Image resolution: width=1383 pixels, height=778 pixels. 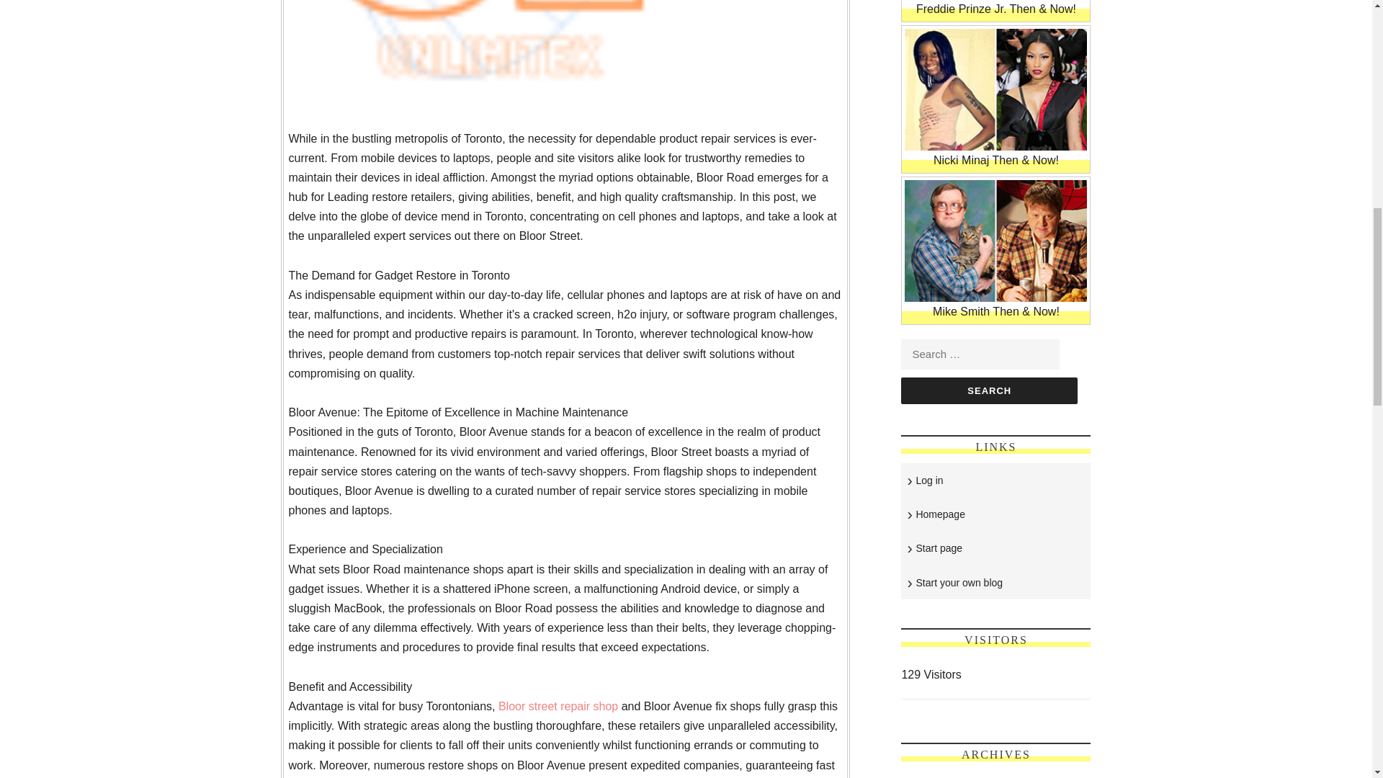 I want to click on Log in, so click(x=929, y=480).